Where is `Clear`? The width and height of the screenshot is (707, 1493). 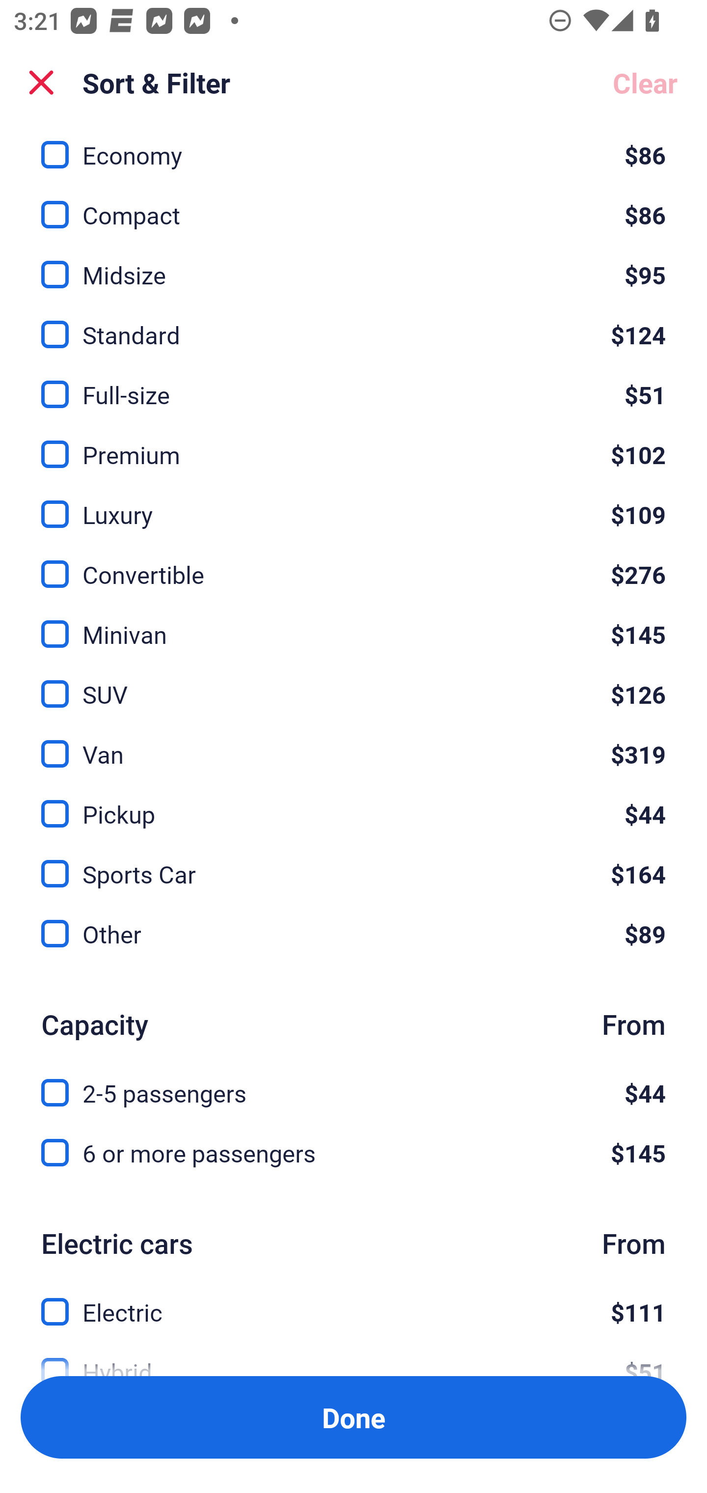
Clear is located at coordinates (645, 83).